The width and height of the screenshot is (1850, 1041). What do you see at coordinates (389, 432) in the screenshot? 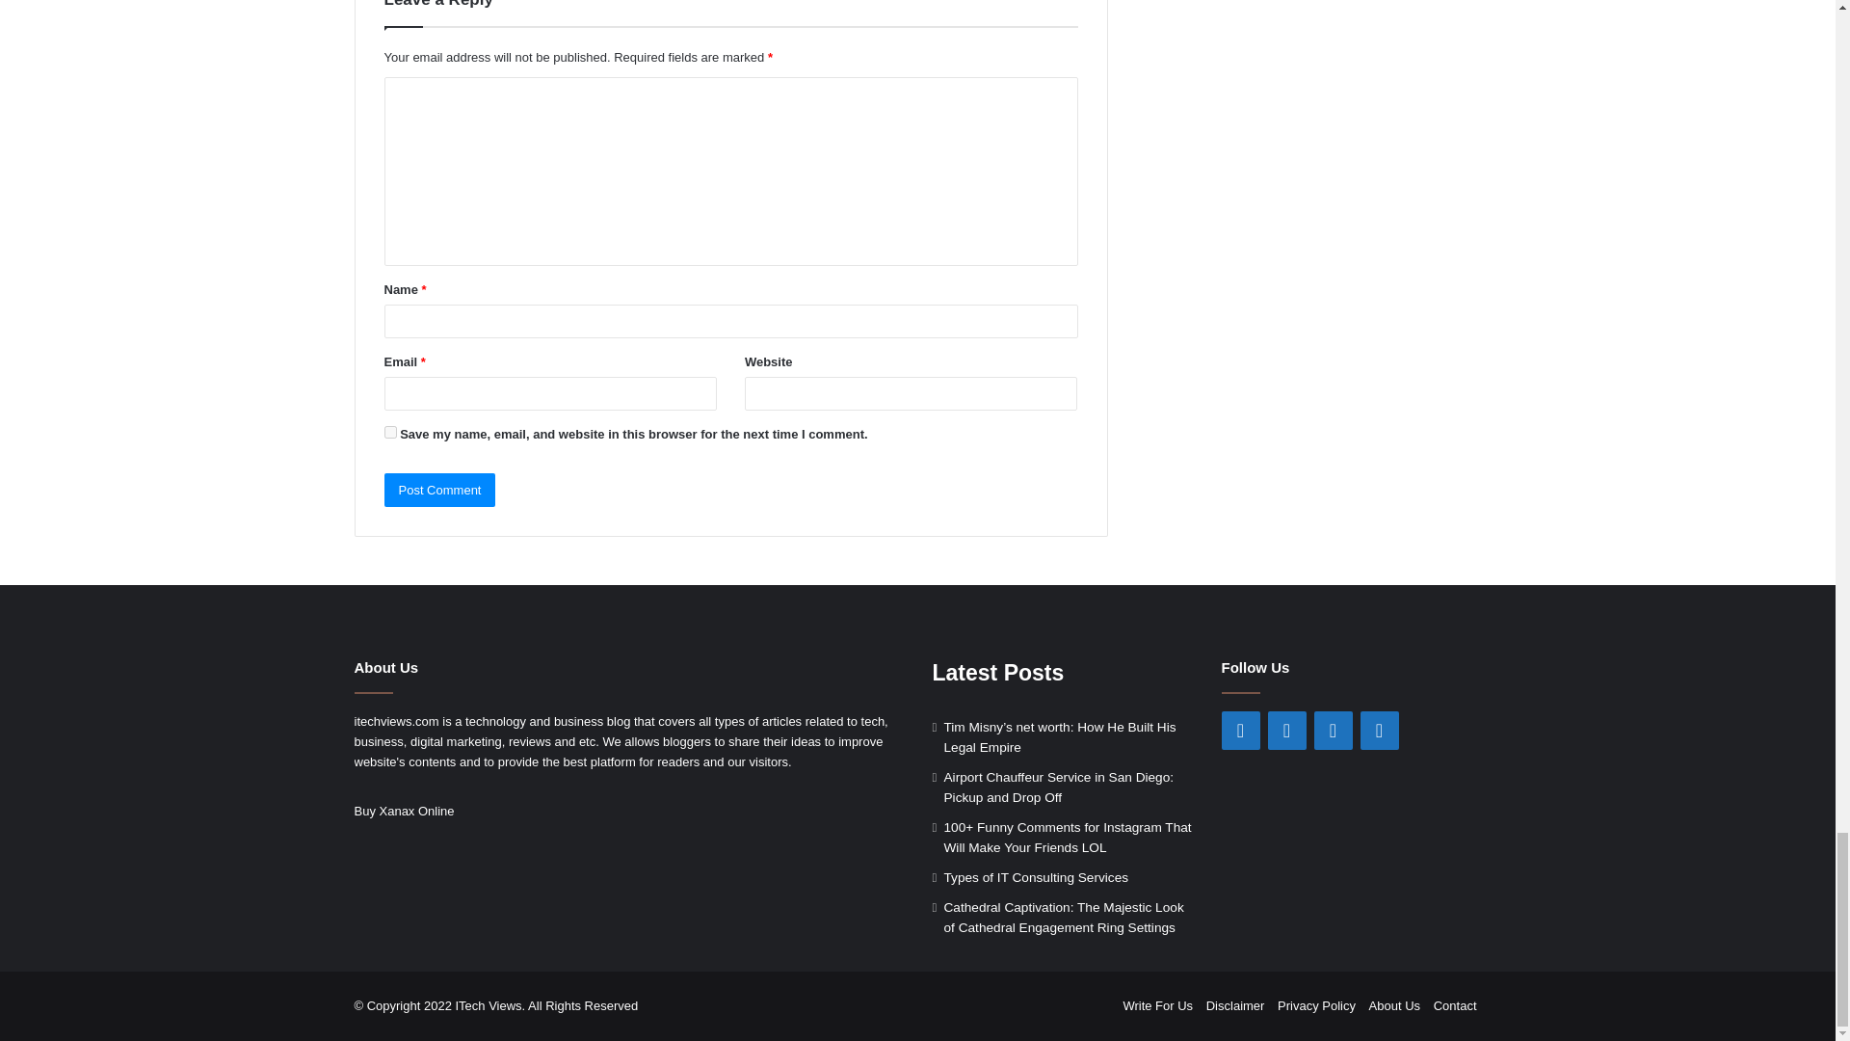
I see `yes` at bounding box center [389, 432].